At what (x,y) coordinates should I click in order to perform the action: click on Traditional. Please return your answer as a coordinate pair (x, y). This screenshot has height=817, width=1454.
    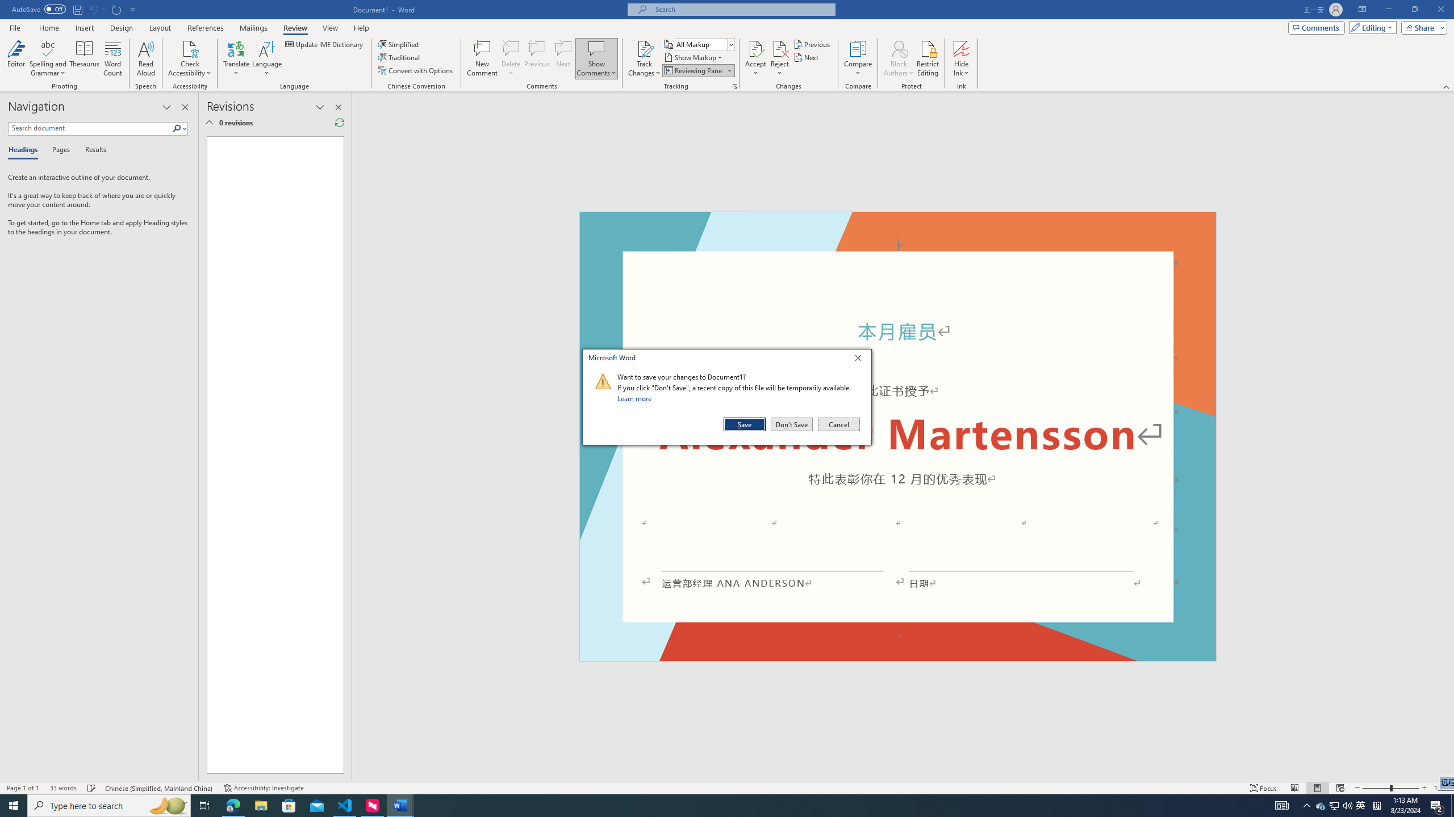
    Looking at the image, I should click on (400, 57).